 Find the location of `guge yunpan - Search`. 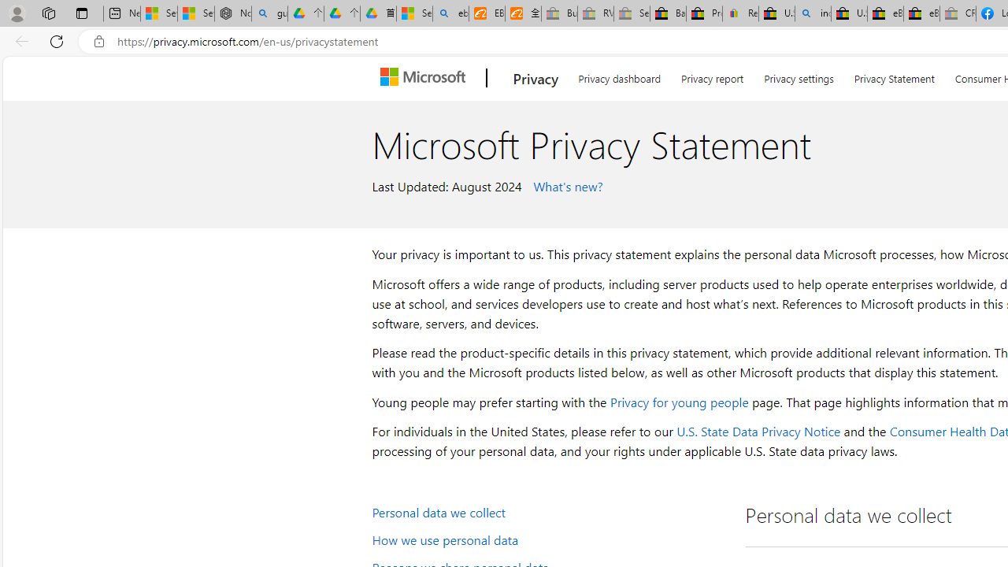

guge yunpan - Search is located at coordinates (269, 14).